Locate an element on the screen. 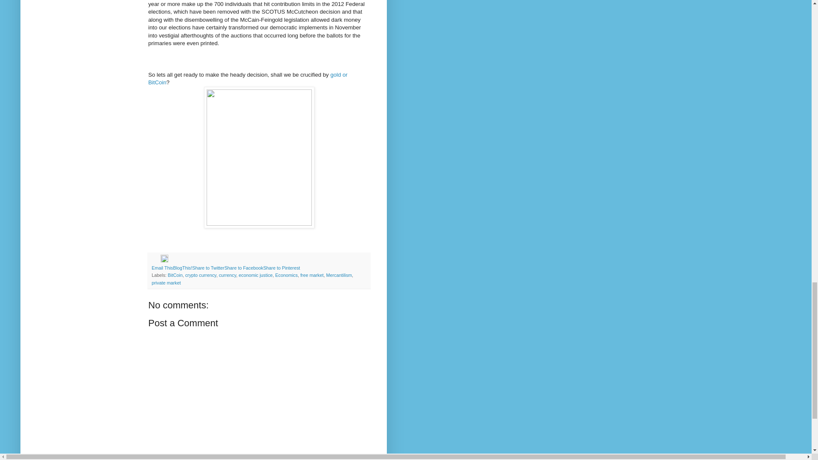 The image size is (818, 460). Email Post is located at coordinates (156, 260).